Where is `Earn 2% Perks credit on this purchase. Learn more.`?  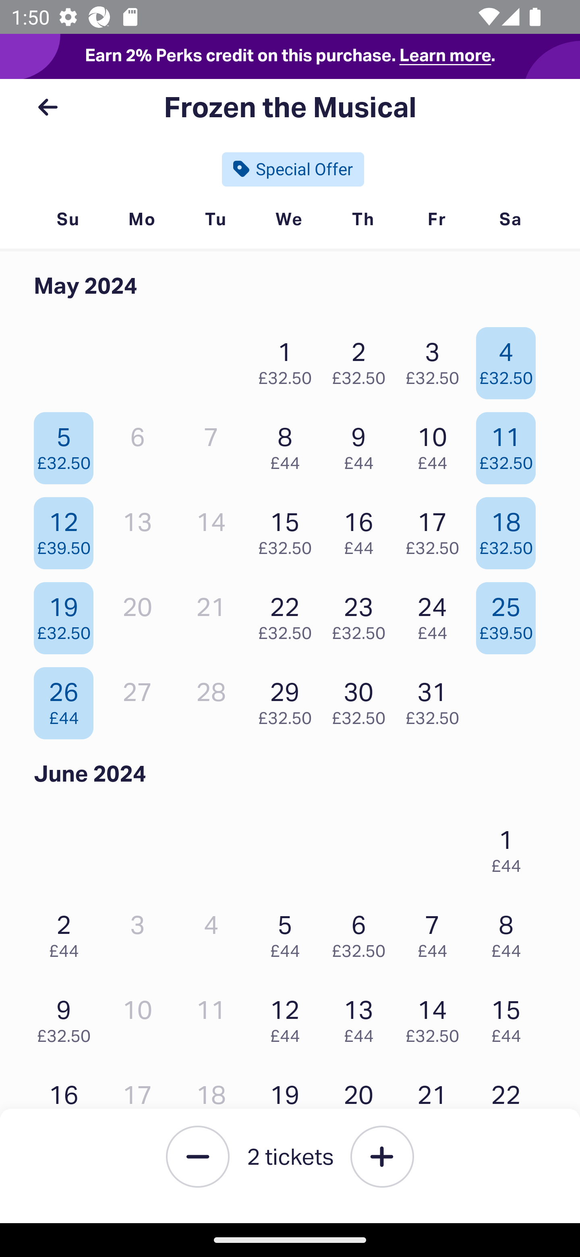
Earn 2% Perks credit on this purchase. Learn more. is located at coordinates (290, 56).